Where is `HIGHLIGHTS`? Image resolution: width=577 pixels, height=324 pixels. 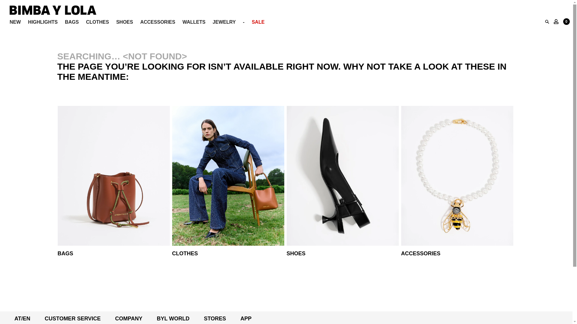 HIGHLIGHTS is located at coordinates (43, 22).